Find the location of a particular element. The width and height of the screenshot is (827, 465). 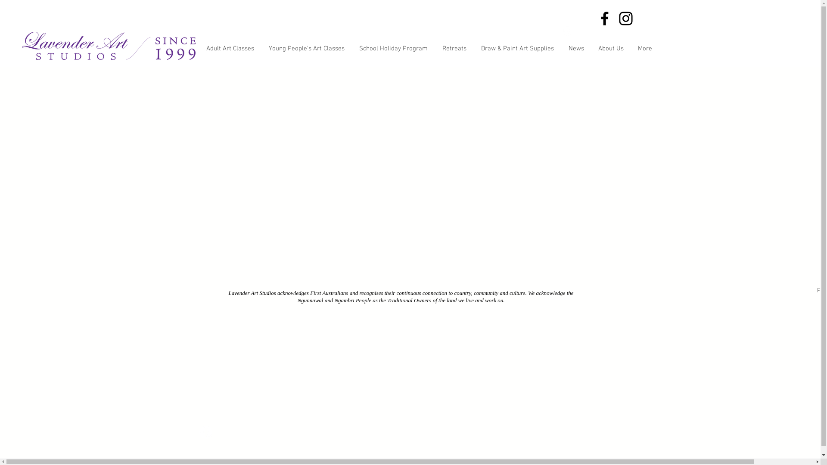

Retreats is located at coordinates (454, 49).